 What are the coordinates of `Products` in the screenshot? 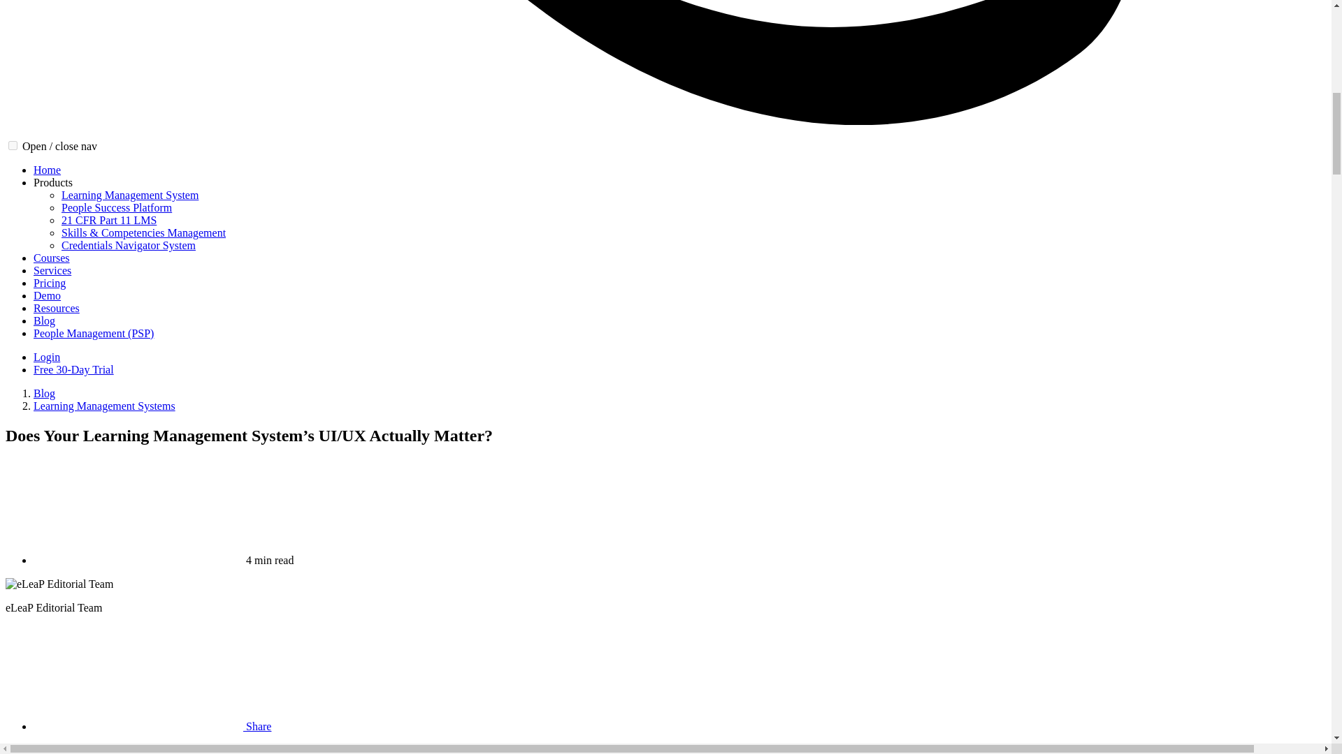 It's located at (53, 182).